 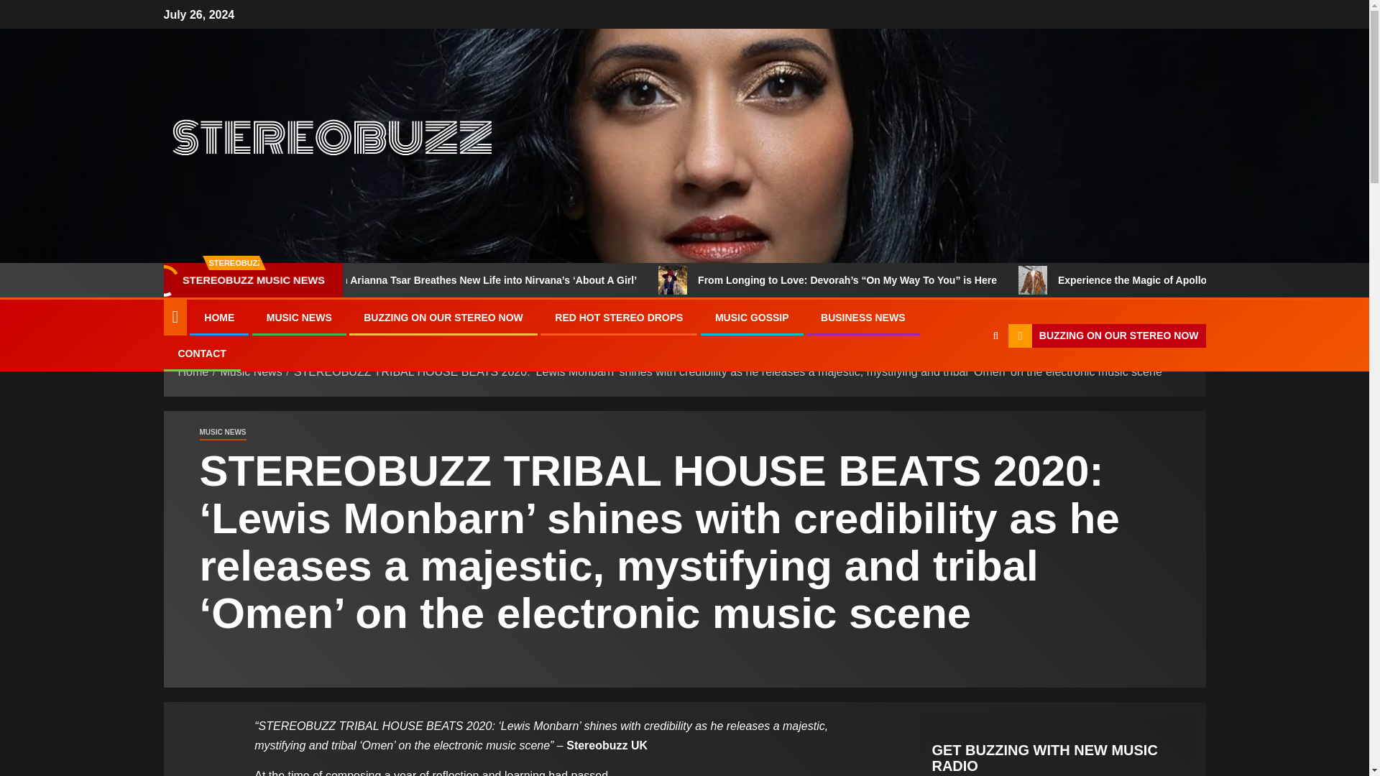 What do you see at coordinates (862, 318) in the screenshot?
I see `BUSINESS NEWS` at bounding box center [862, 318].